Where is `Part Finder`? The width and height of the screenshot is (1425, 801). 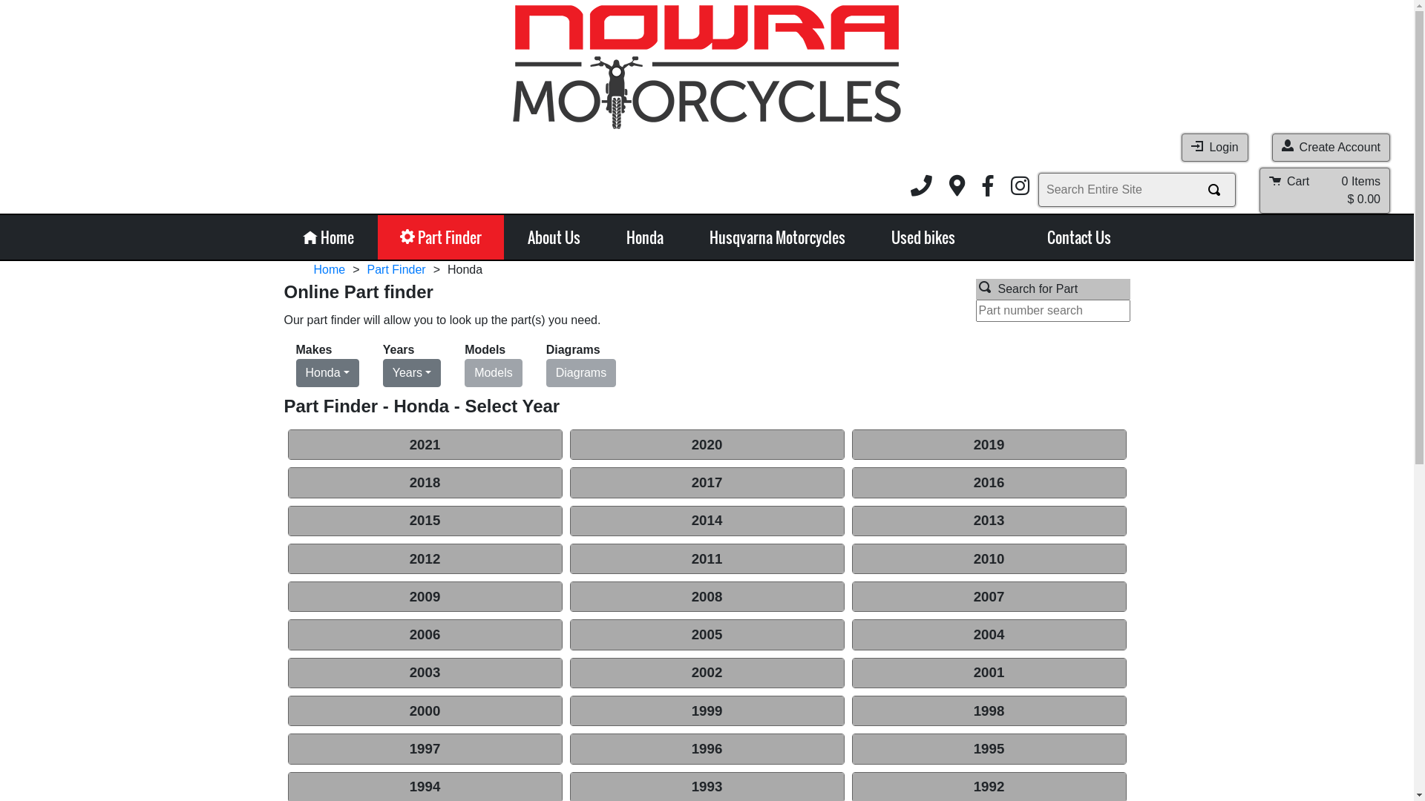
Part Finder is located at coordinates (441, 237).